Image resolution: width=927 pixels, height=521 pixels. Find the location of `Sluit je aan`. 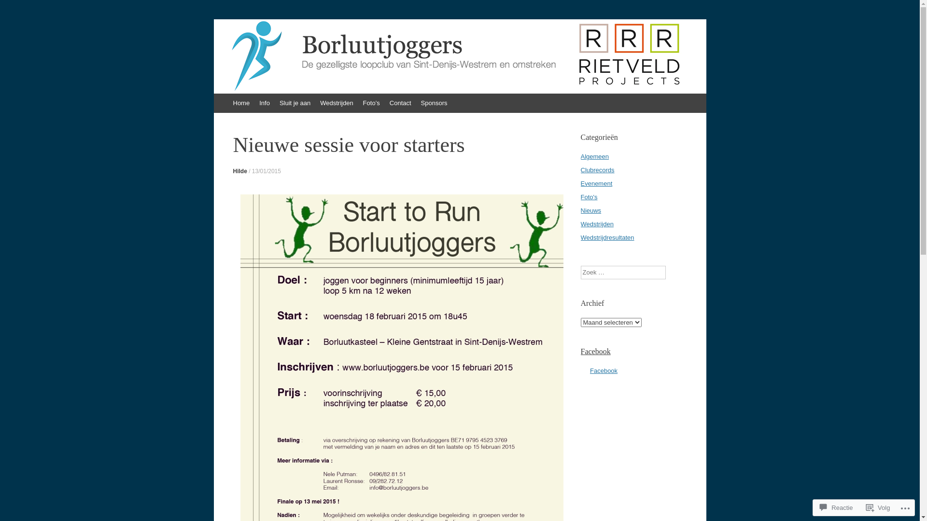

Sluit je aan is located at coordinates (295, 103).